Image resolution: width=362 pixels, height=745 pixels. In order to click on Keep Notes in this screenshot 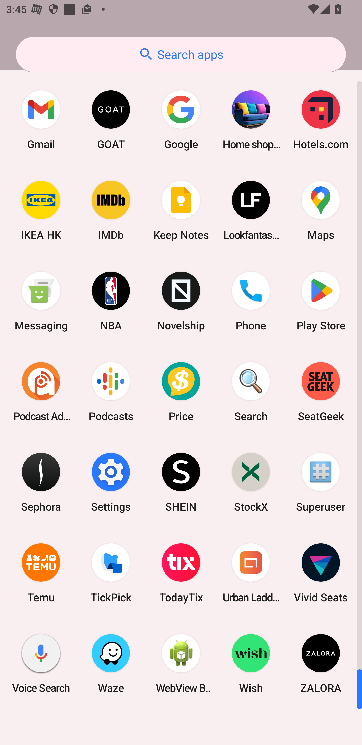, I will do `click(181, 210)`.